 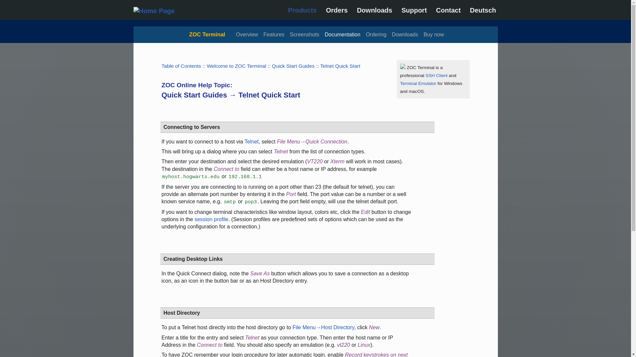 What do you see at coordinates (304, 34) in the screenshot?
I see `ZOC SSH Client Screenshots` at bounding box center [304, 34].